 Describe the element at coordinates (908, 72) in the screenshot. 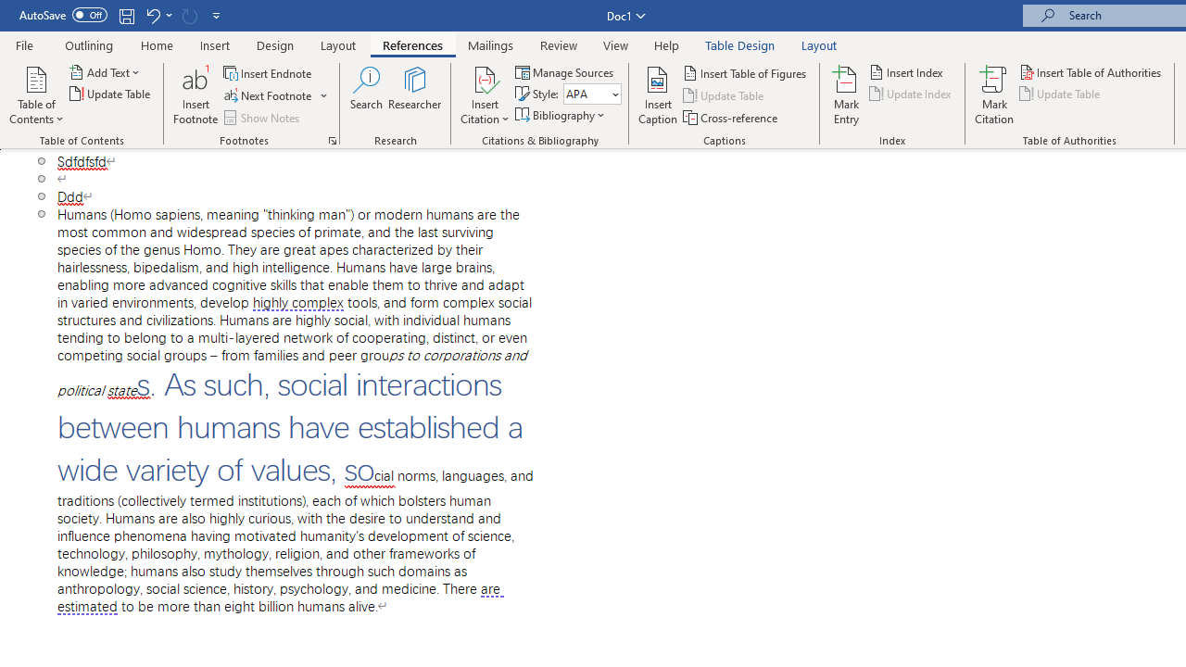

I see `Insert Index...` at that location.